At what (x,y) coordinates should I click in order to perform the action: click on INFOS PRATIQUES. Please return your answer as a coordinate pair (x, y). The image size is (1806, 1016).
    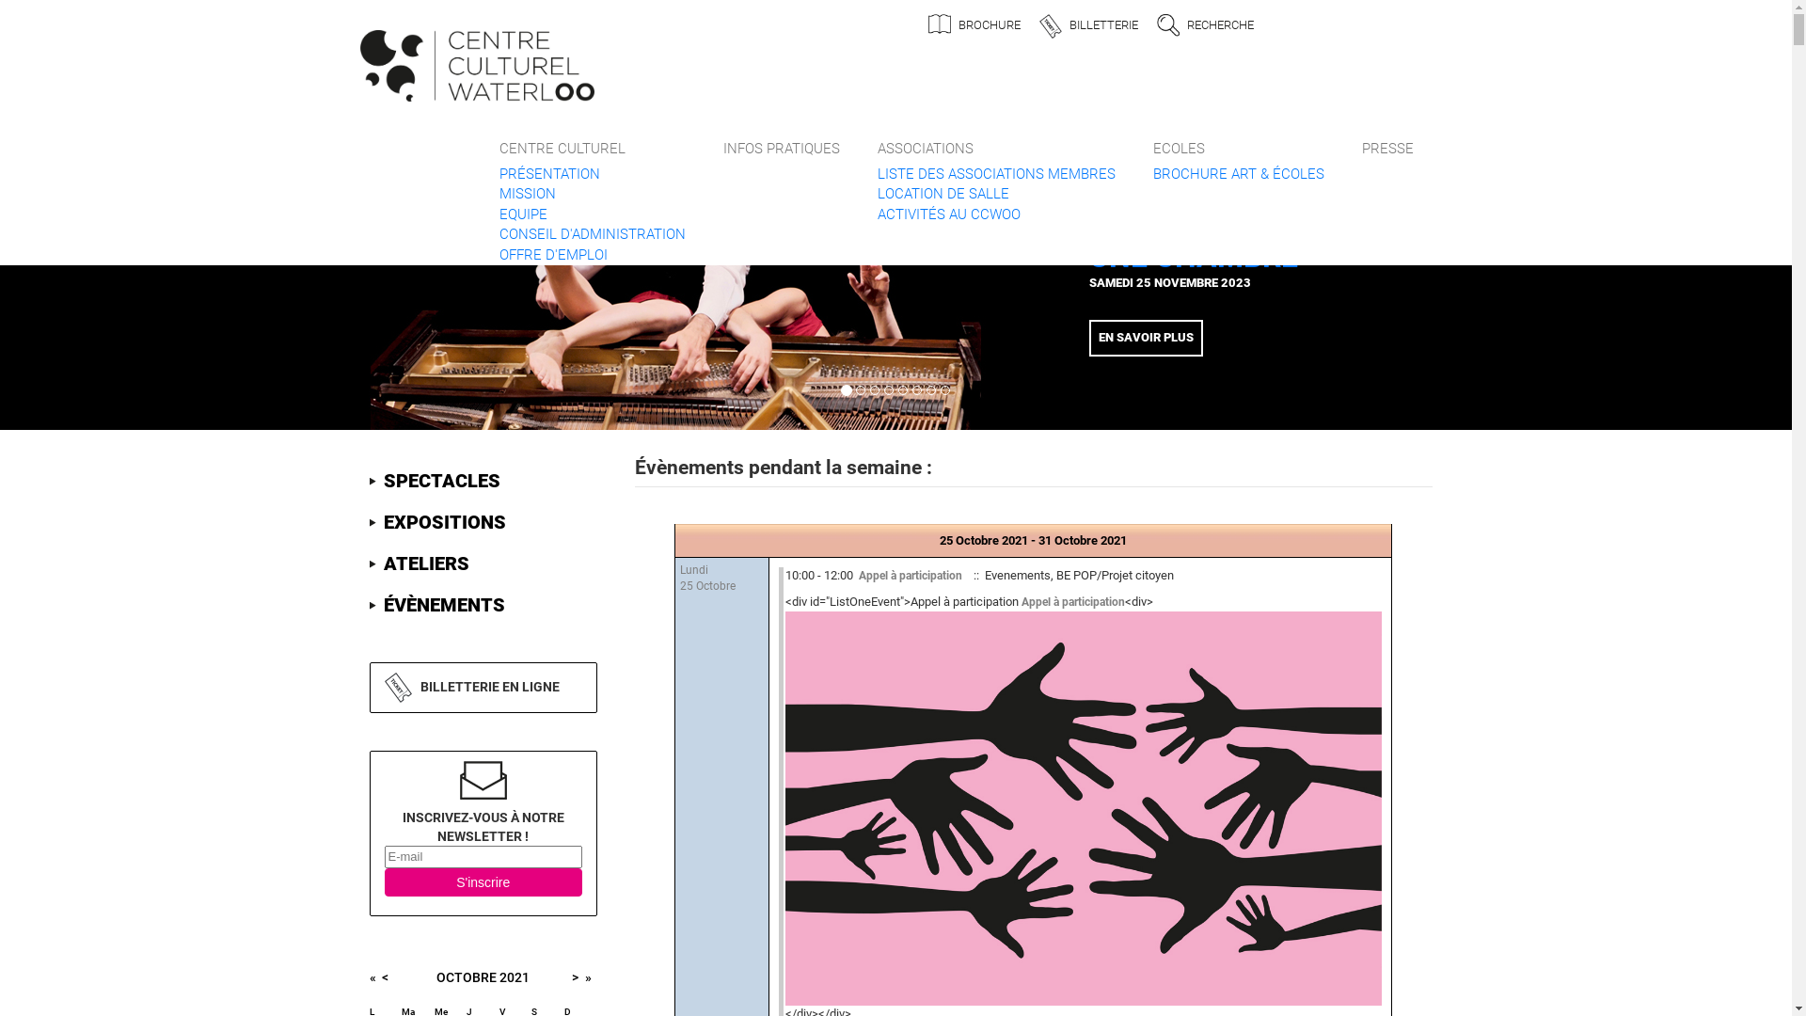
    Looking at the image, I should click on (781, 133).